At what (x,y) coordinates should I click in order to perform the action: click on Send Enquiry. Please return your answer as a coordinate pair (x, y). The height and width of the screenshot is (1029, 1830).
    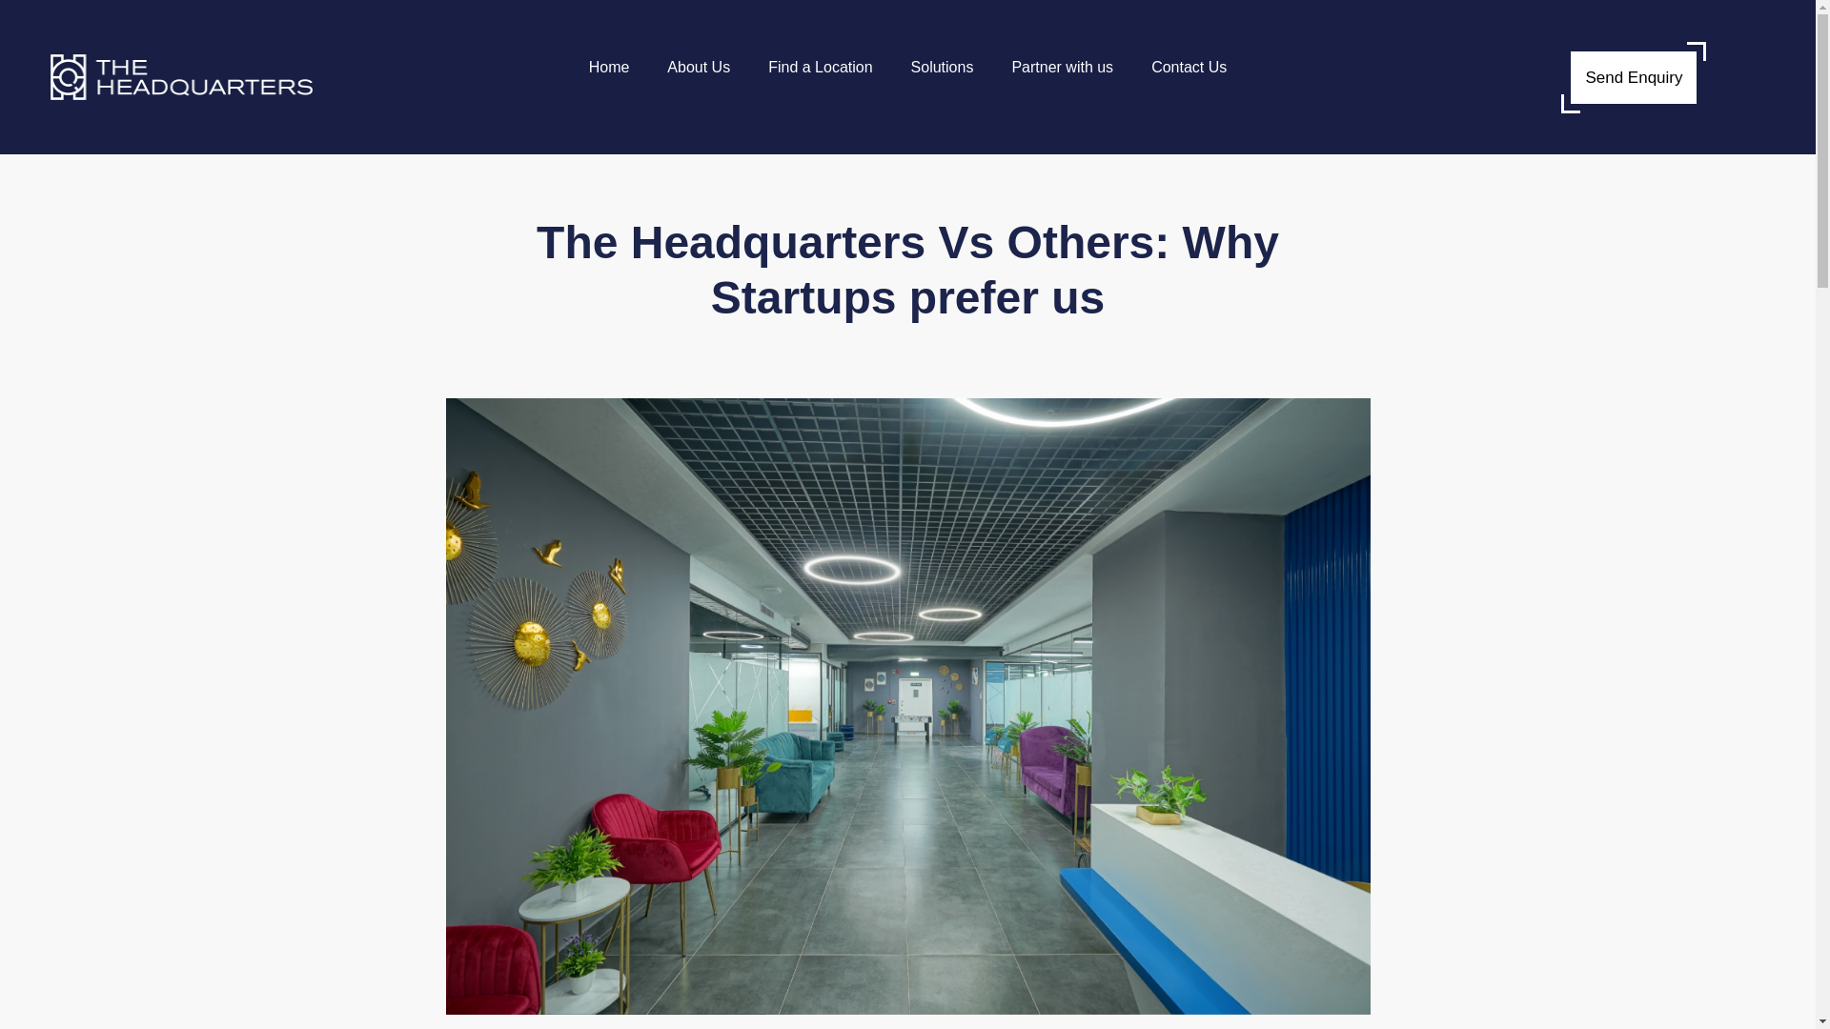
    Looking at the image, I should click on (1633, 78).